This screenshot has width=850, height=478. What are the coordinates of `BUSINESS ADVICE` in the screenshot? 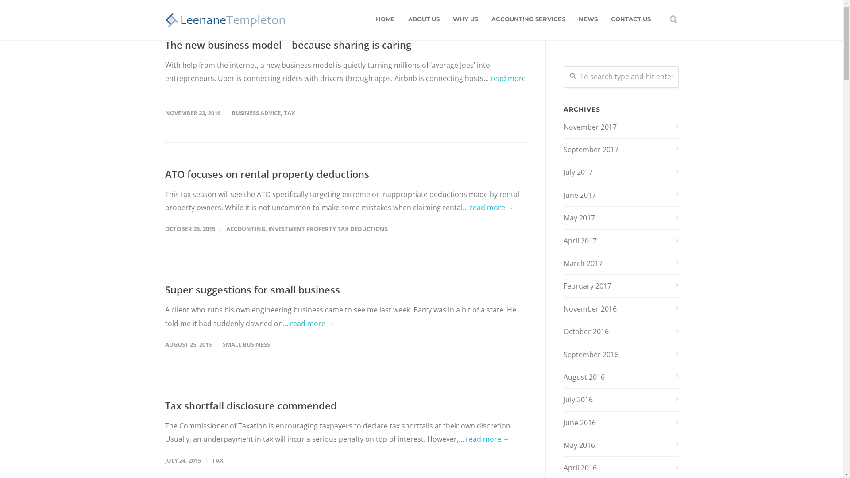 It's located at (256, 113).